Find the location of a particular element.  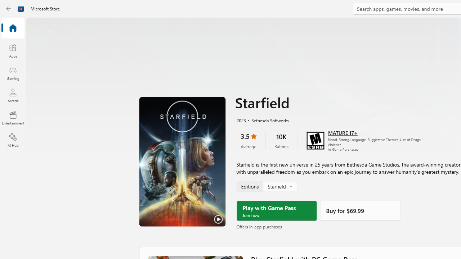

Back is located at coordinates (9, 9).